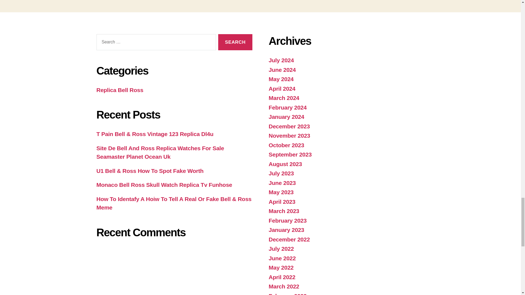 The height and width of the screenshot is (295, 525). What do you see at coordinates (287, 108) in the screenshot?
I see `February 2024` at bounding box center [287, 108].